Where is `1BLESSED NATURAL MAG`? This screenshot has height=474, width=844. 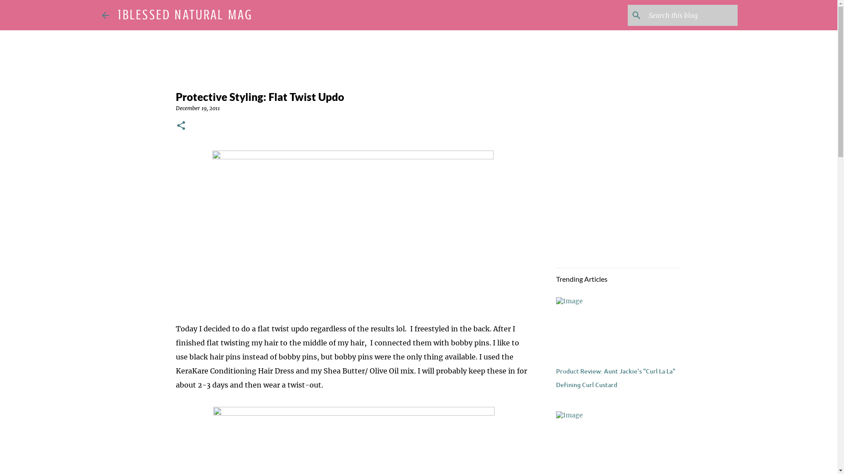
1BLESSED NATURAL MAG is located at coordinates (186, 15).